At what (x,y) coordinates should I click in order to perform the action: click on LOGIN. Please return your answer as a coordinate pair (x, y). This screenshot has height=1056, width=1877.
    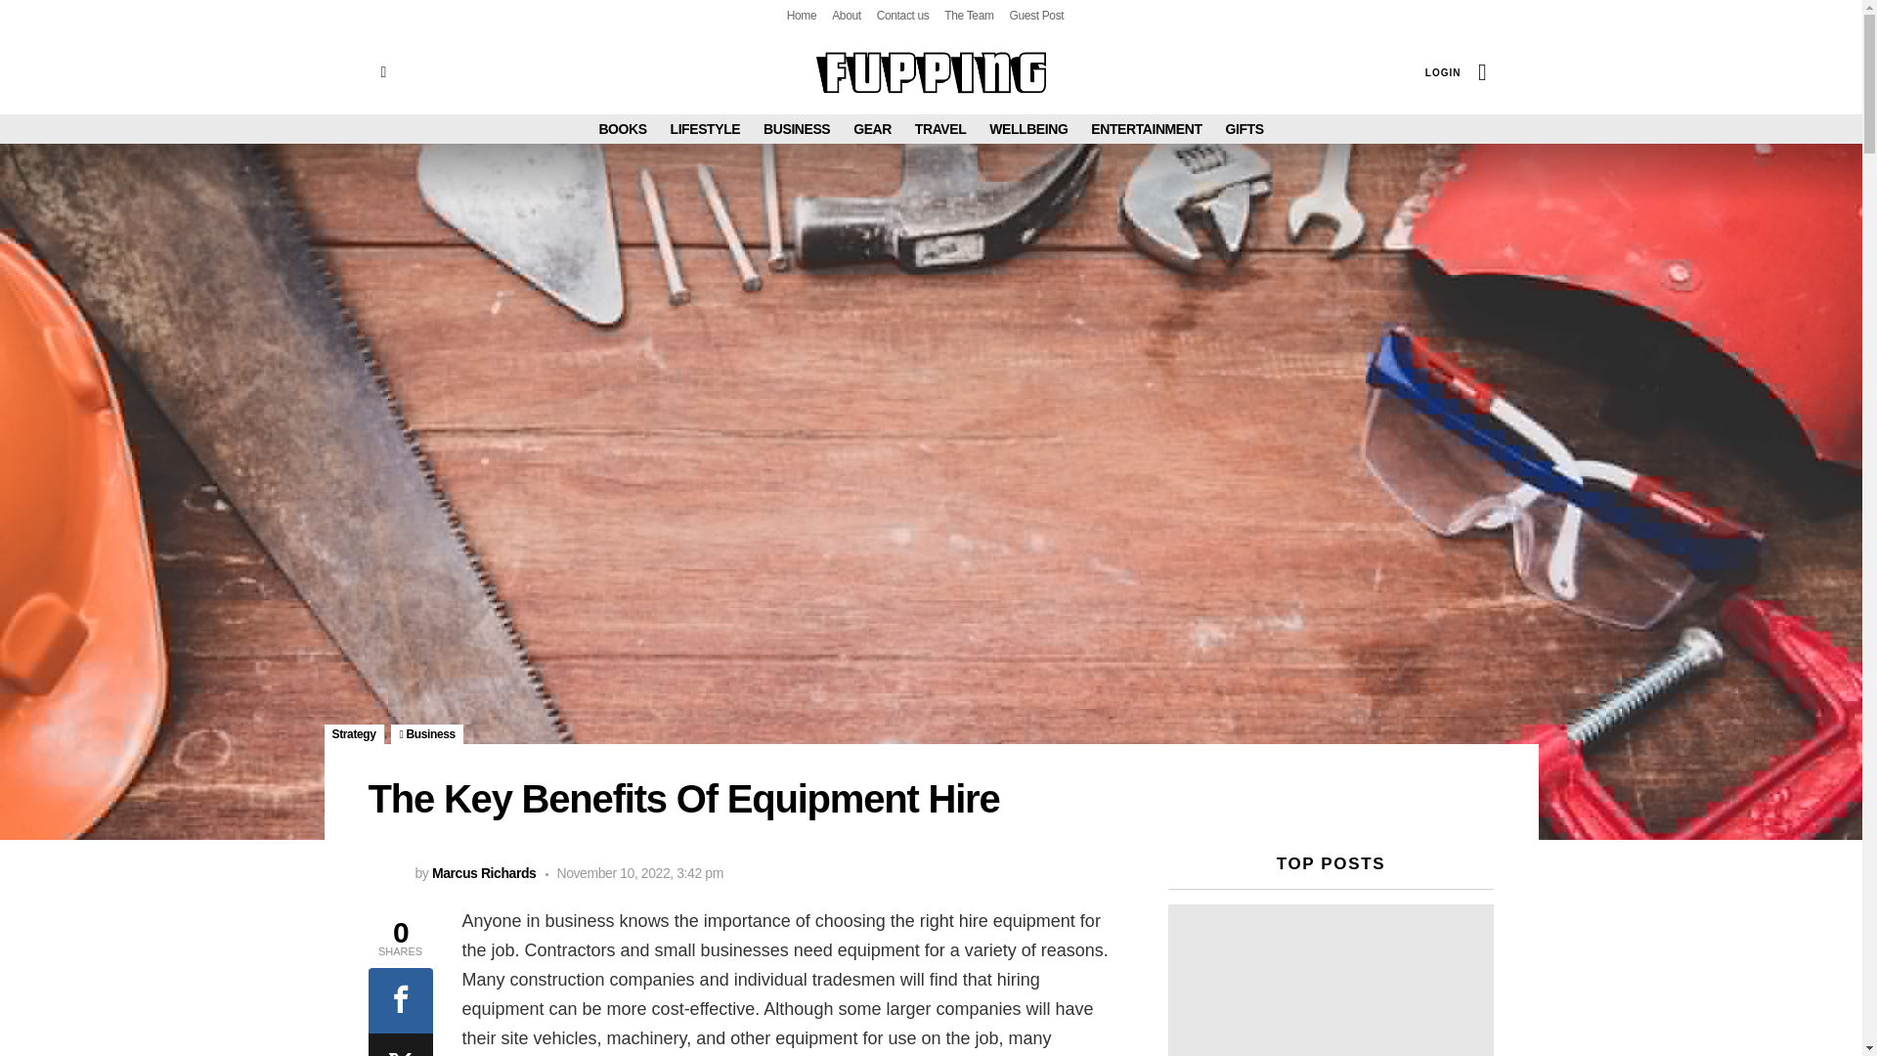
    Looking at the image, I should click on (1443, 72).